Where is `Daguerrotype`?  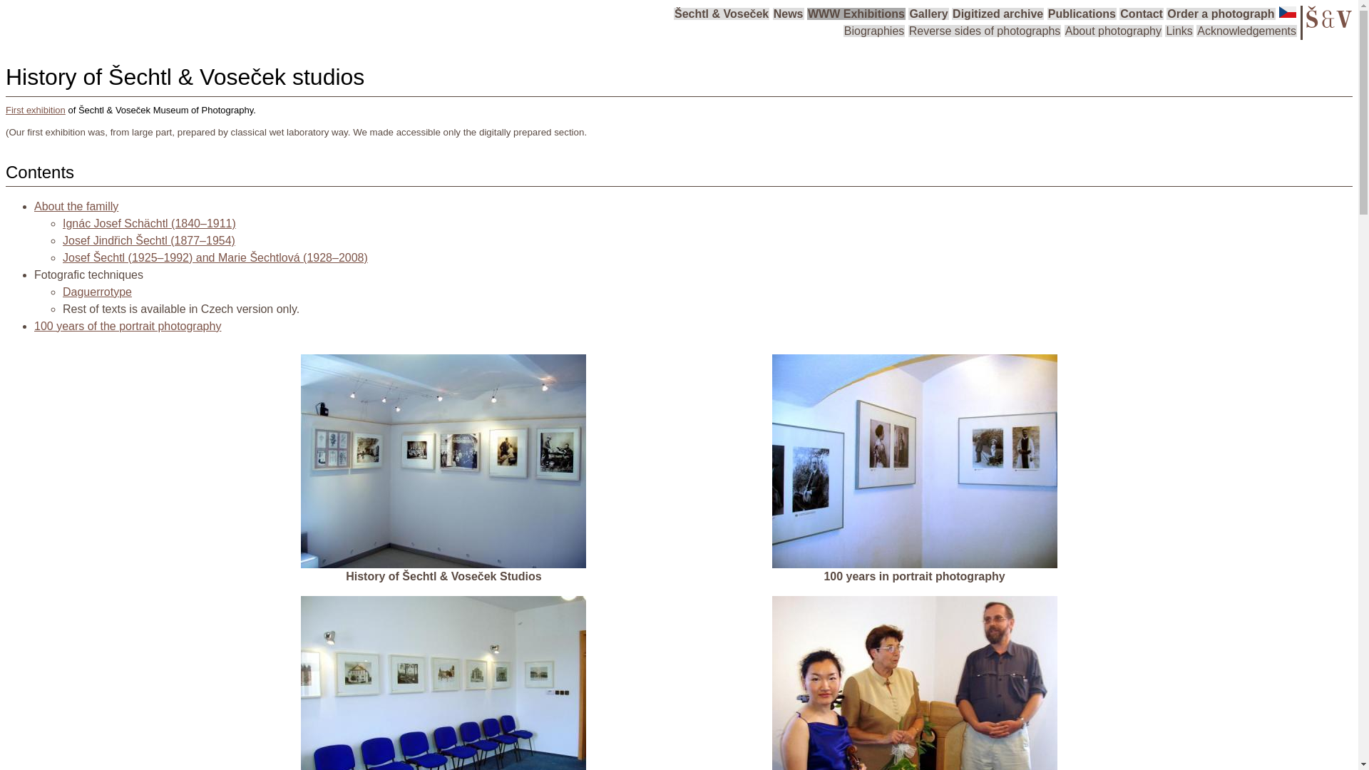
Daguerrotype is located at coordinates (97, 291).